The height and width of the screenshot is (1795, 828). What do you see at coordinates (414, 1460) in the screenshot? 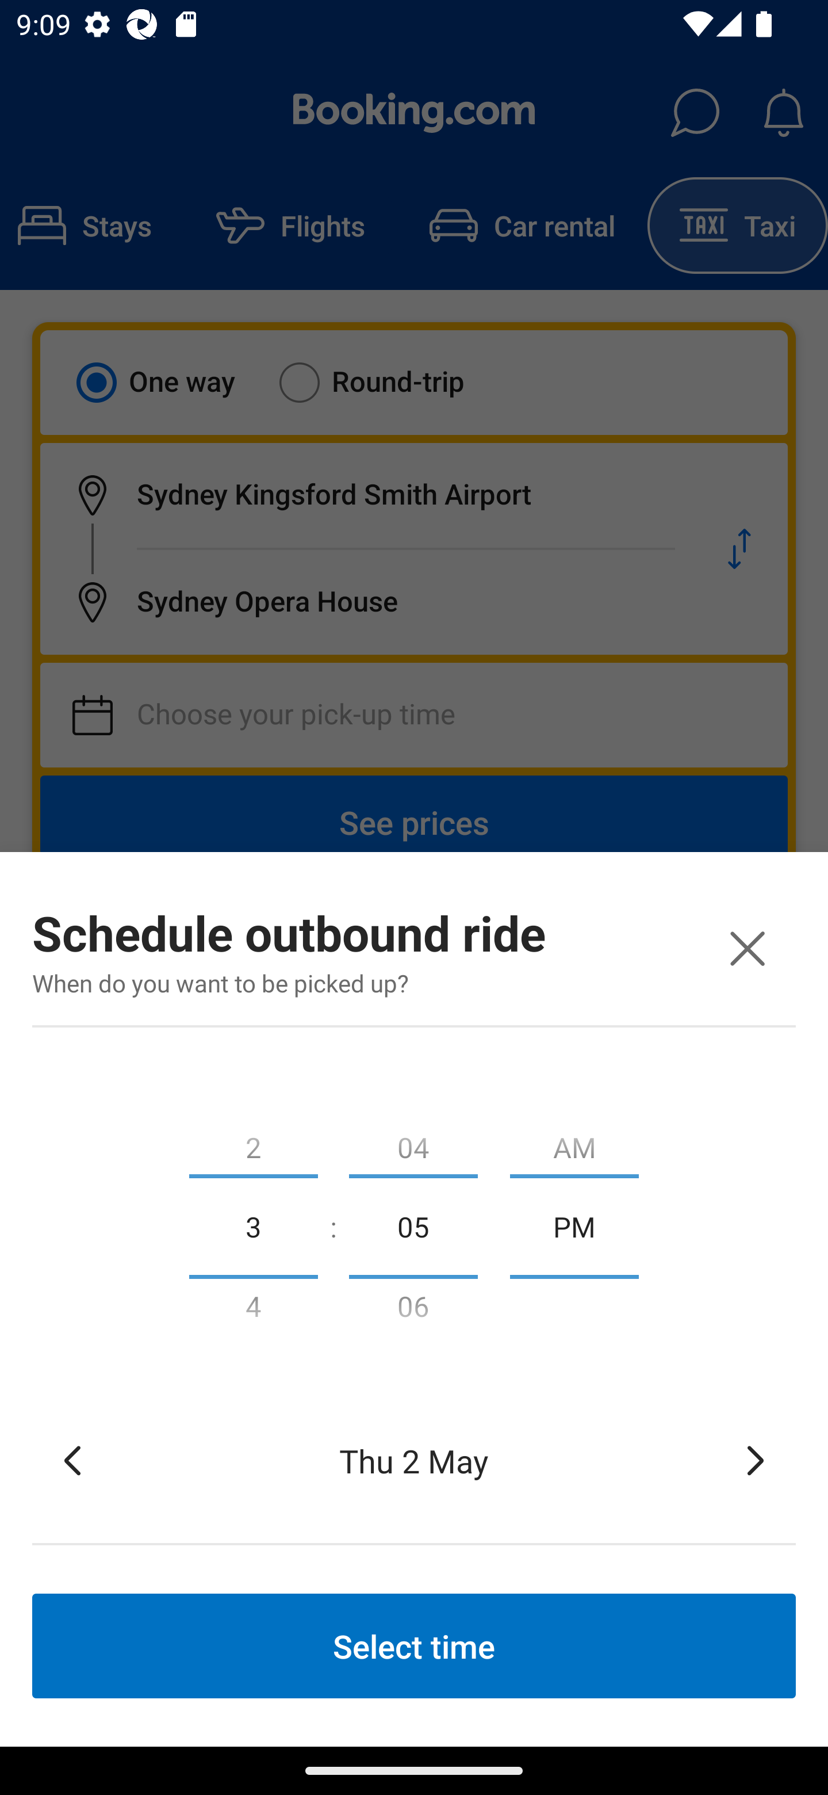
I see `Thu 2 May Selected date, Thursday, 2 May` at bounding box center [414, 1460].